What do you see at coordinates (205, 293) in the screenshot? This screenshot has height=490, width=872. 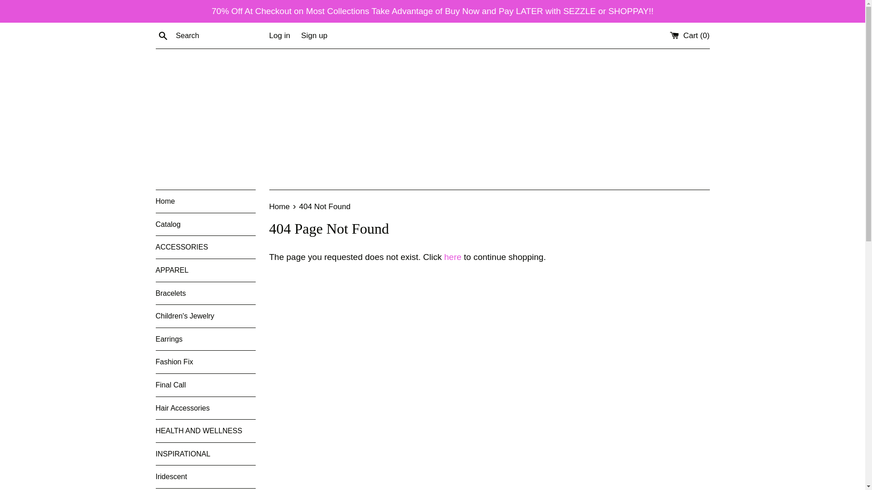 I see `Bracelets` at bounding box center [205, 293].